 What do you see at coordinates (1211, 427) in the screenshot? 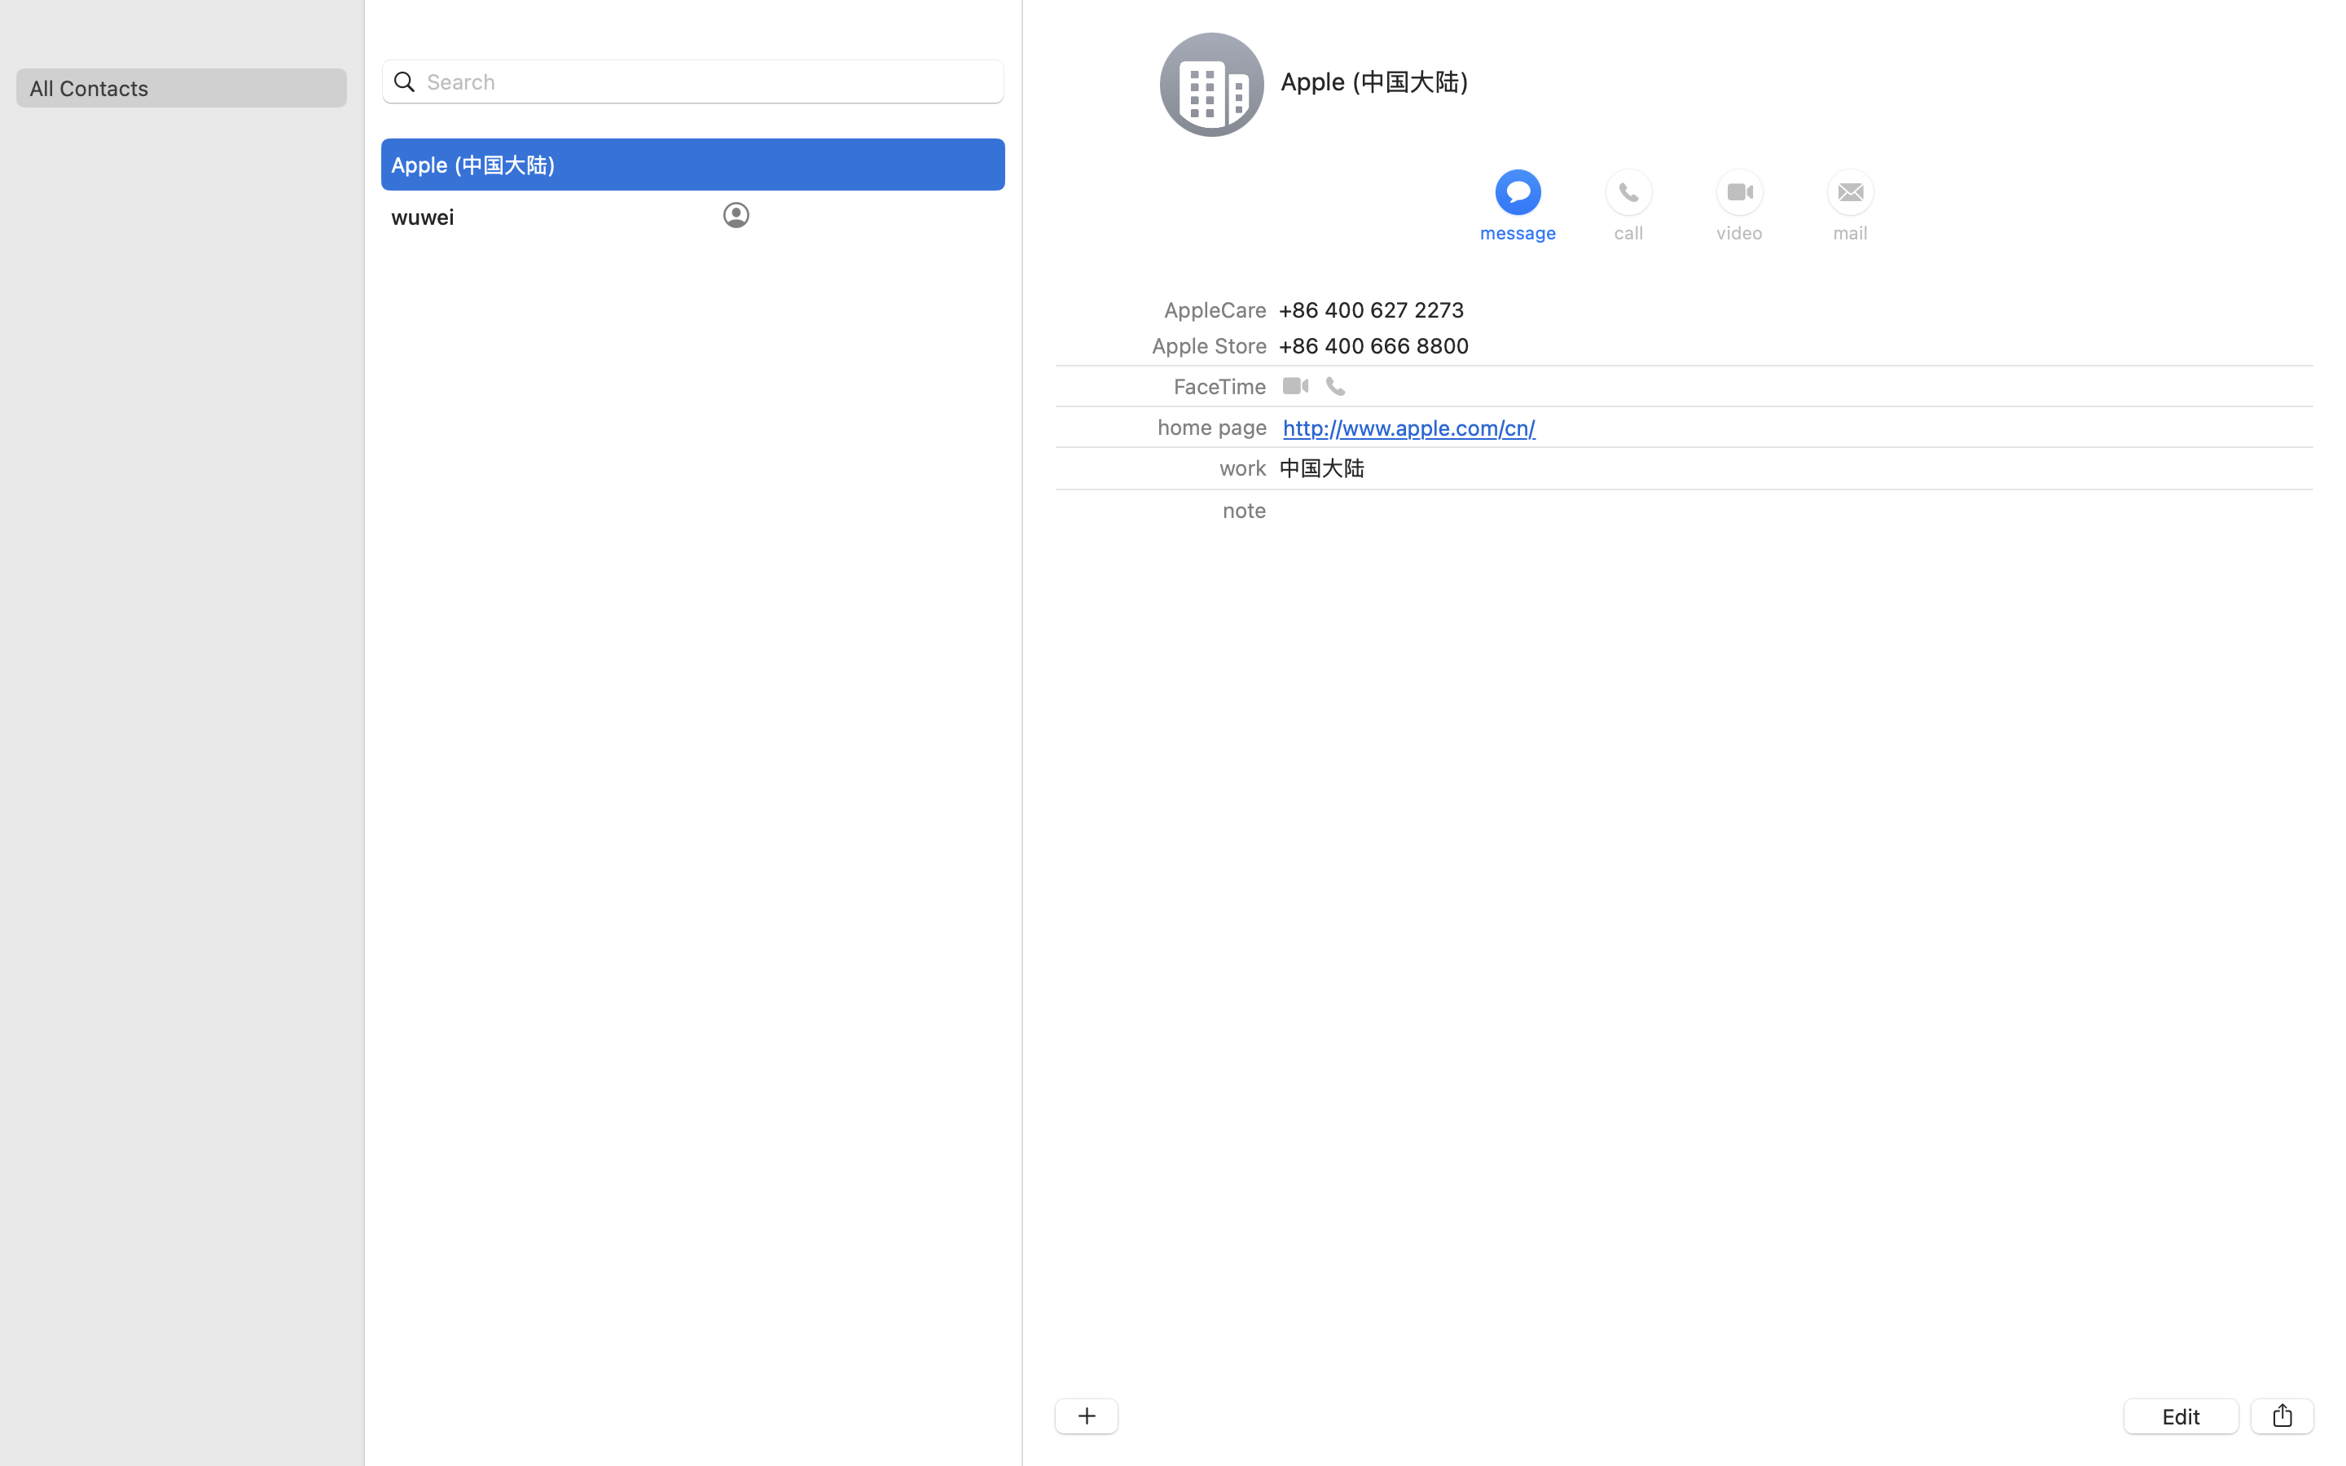
I see `home page` at bounding box center [1211, 427].